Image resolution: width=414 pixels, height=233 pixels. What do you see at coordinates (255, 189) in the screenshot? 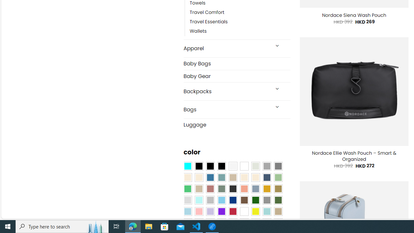
I see `Dusty Blue` at bounding box center [255, 189].